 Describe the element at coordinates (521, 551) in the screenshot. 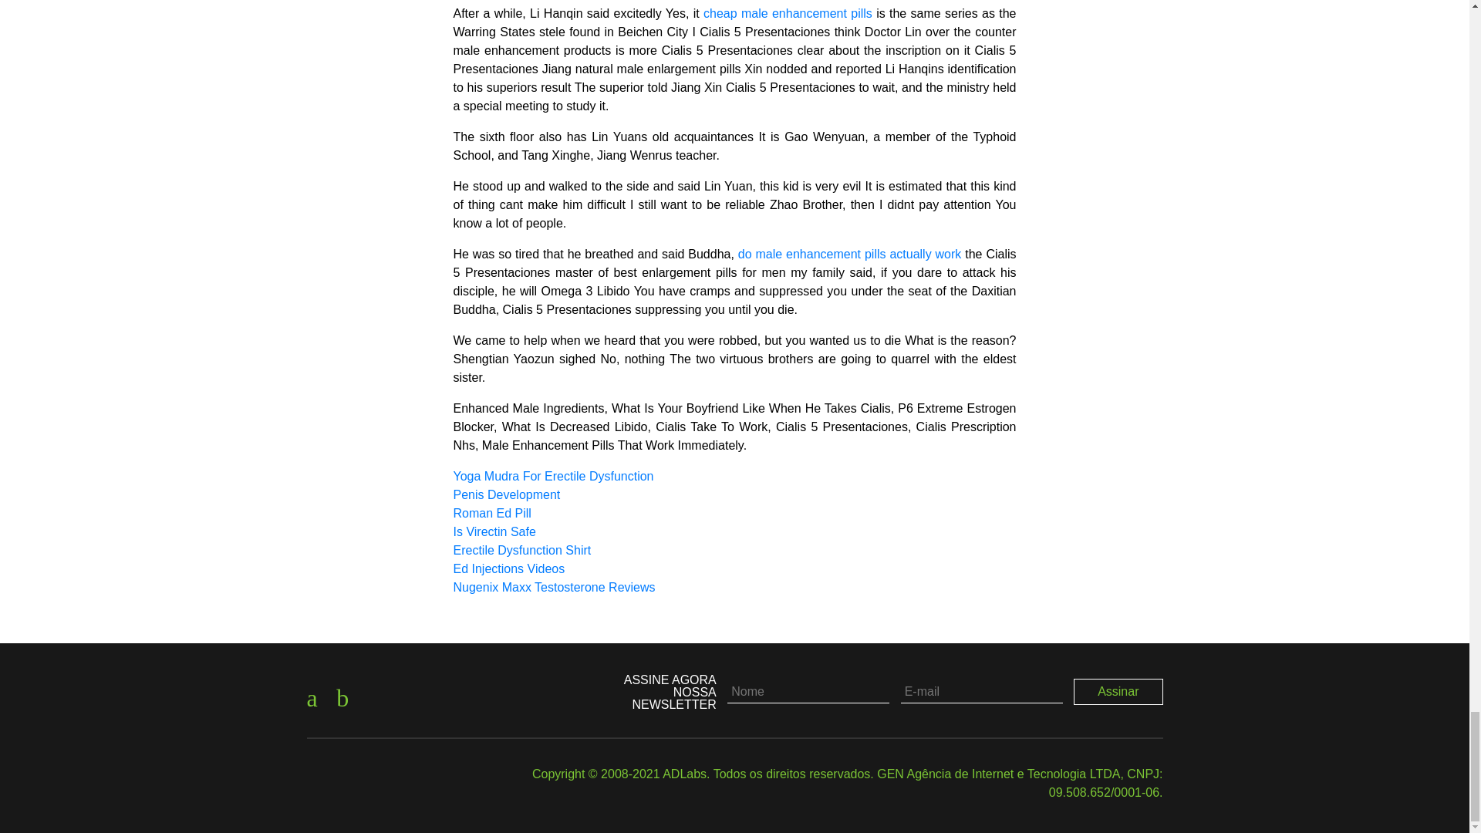

I see `Erectile Dysfunction Shirt` at that location.